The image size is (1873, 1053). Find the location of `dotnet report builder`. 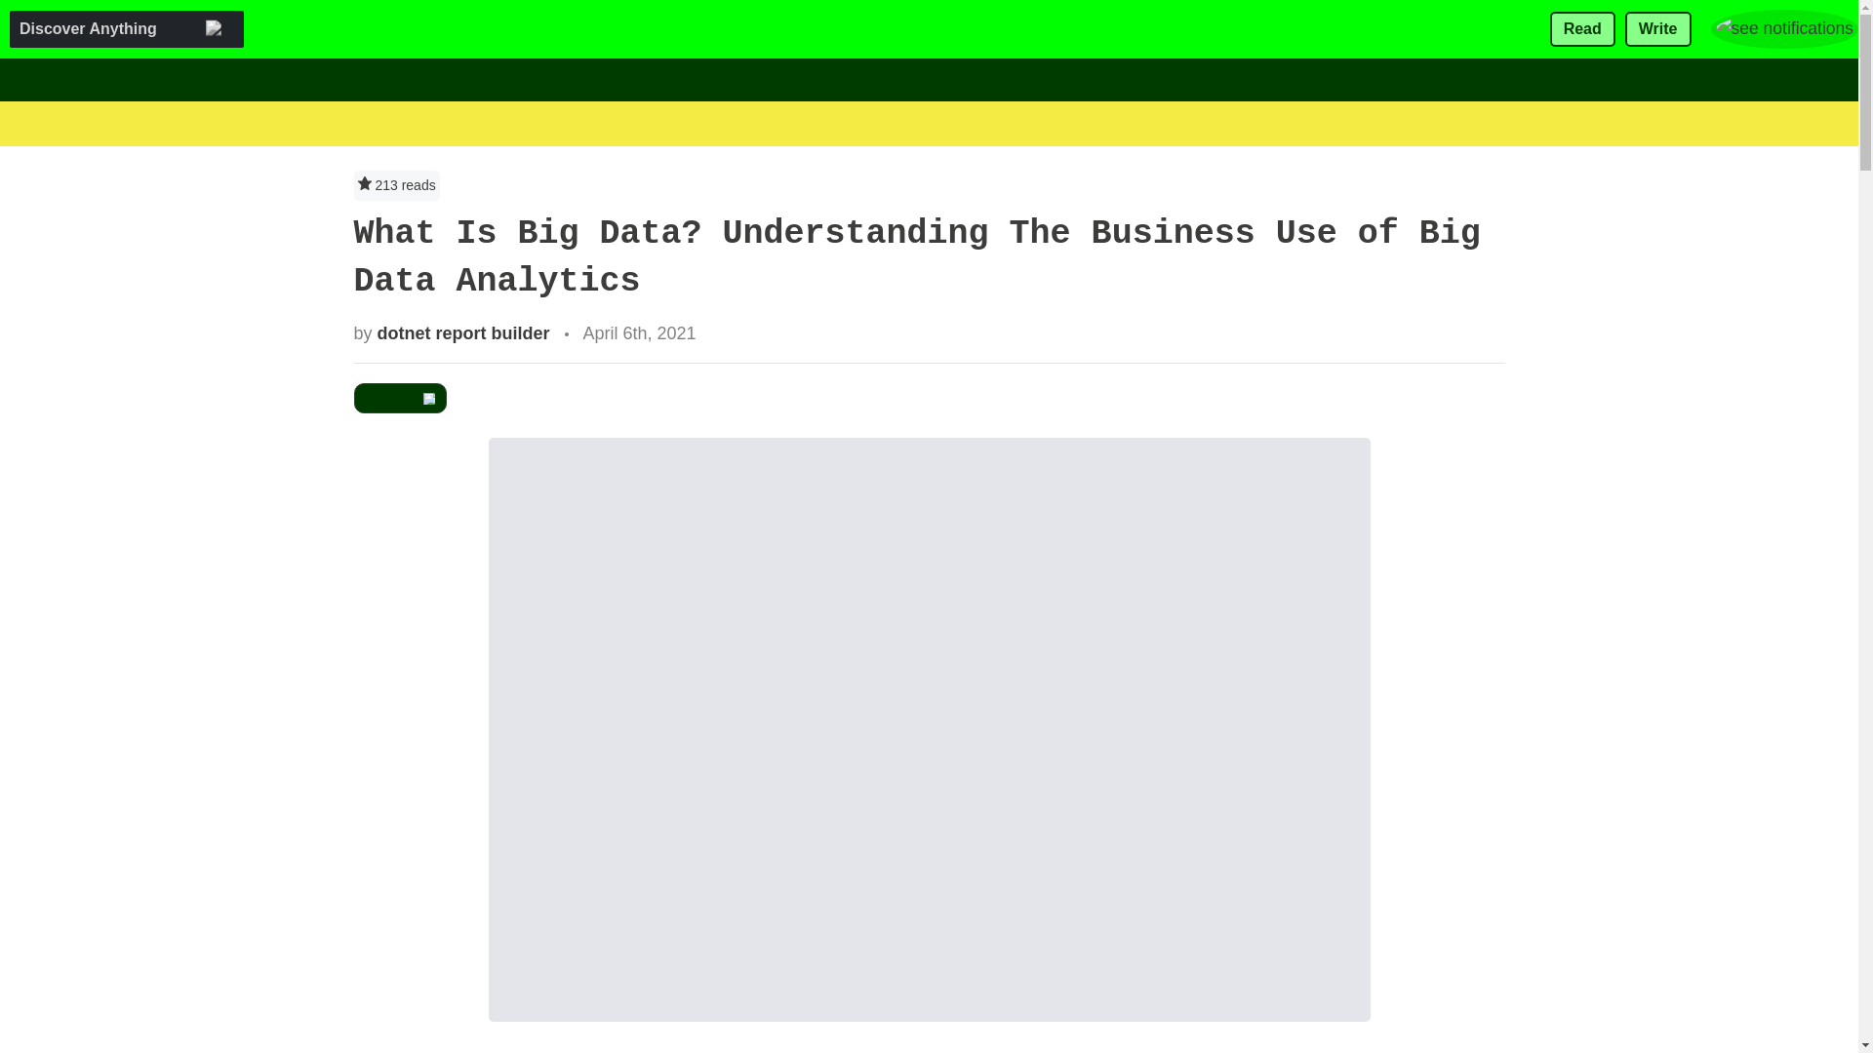

dotnet report builder is located at coordinates (464, 333).